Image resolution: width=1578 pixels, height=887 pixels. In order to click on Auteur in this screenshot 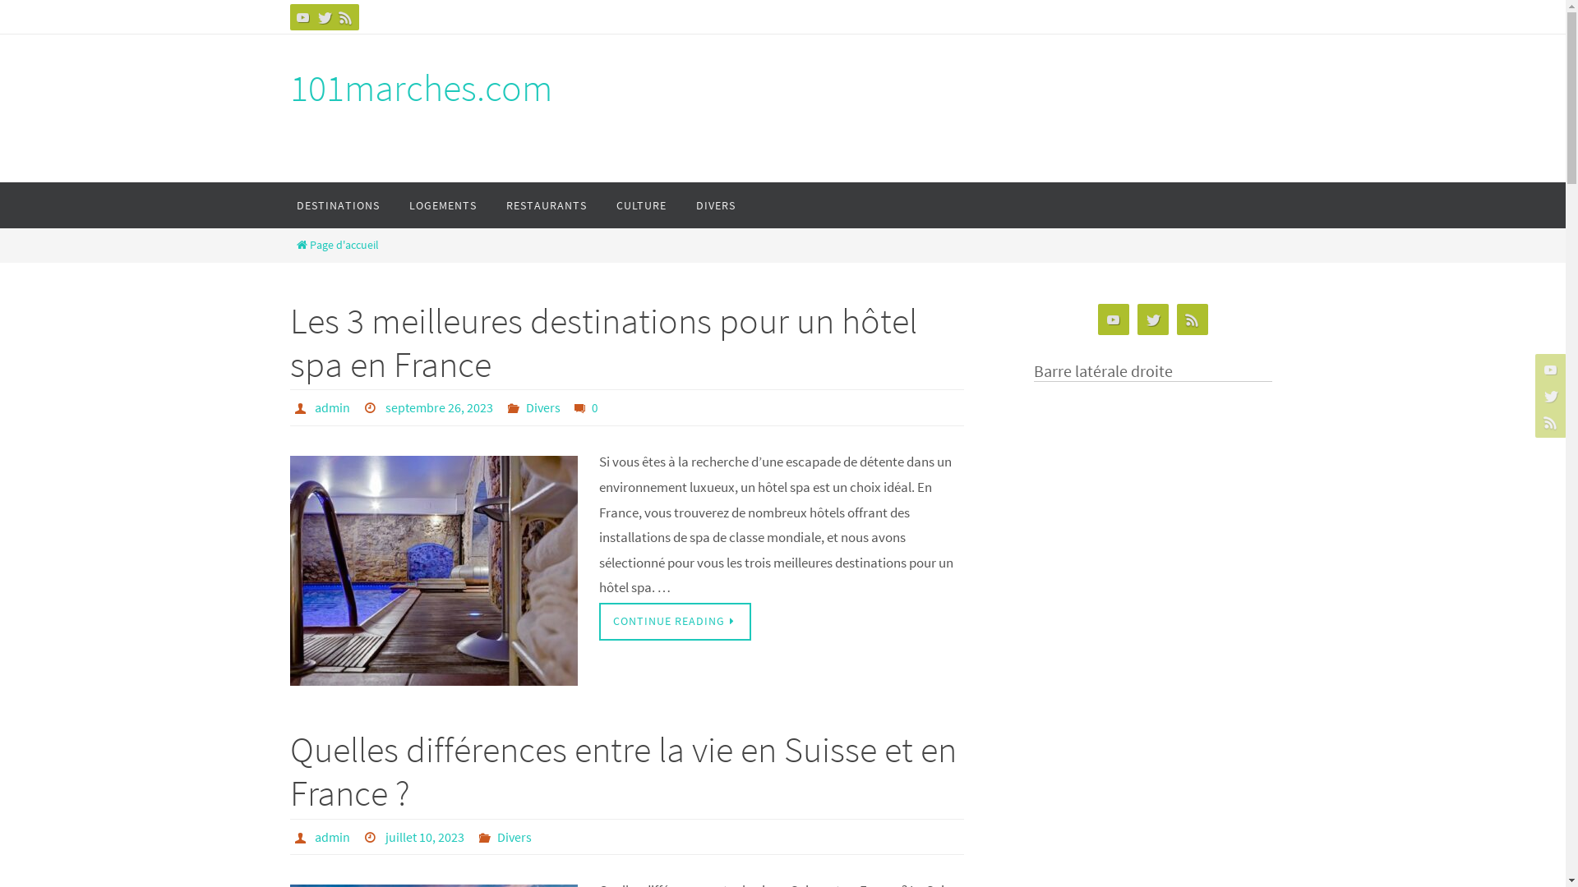, I will do `click(302, 407)`.